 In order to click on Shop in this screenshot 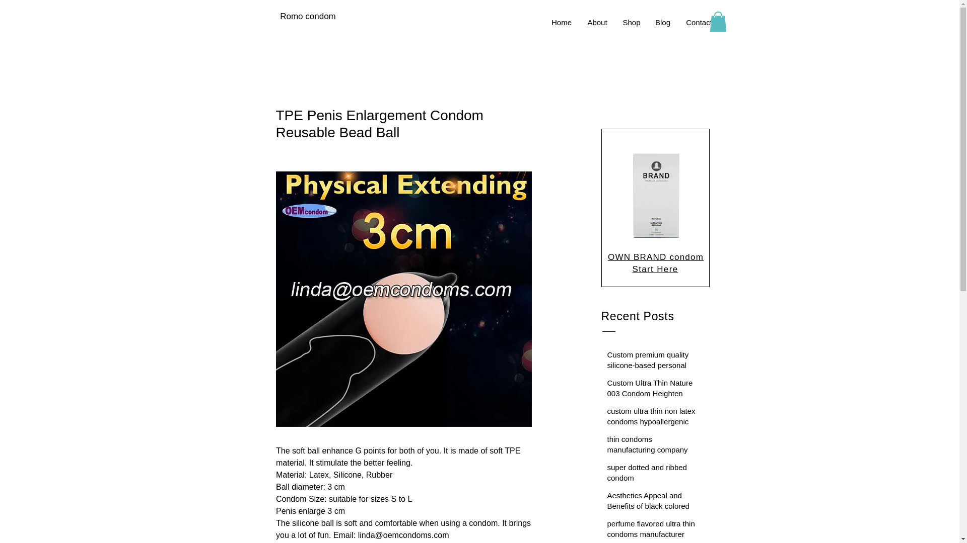, I will do `click(632, 23)`.